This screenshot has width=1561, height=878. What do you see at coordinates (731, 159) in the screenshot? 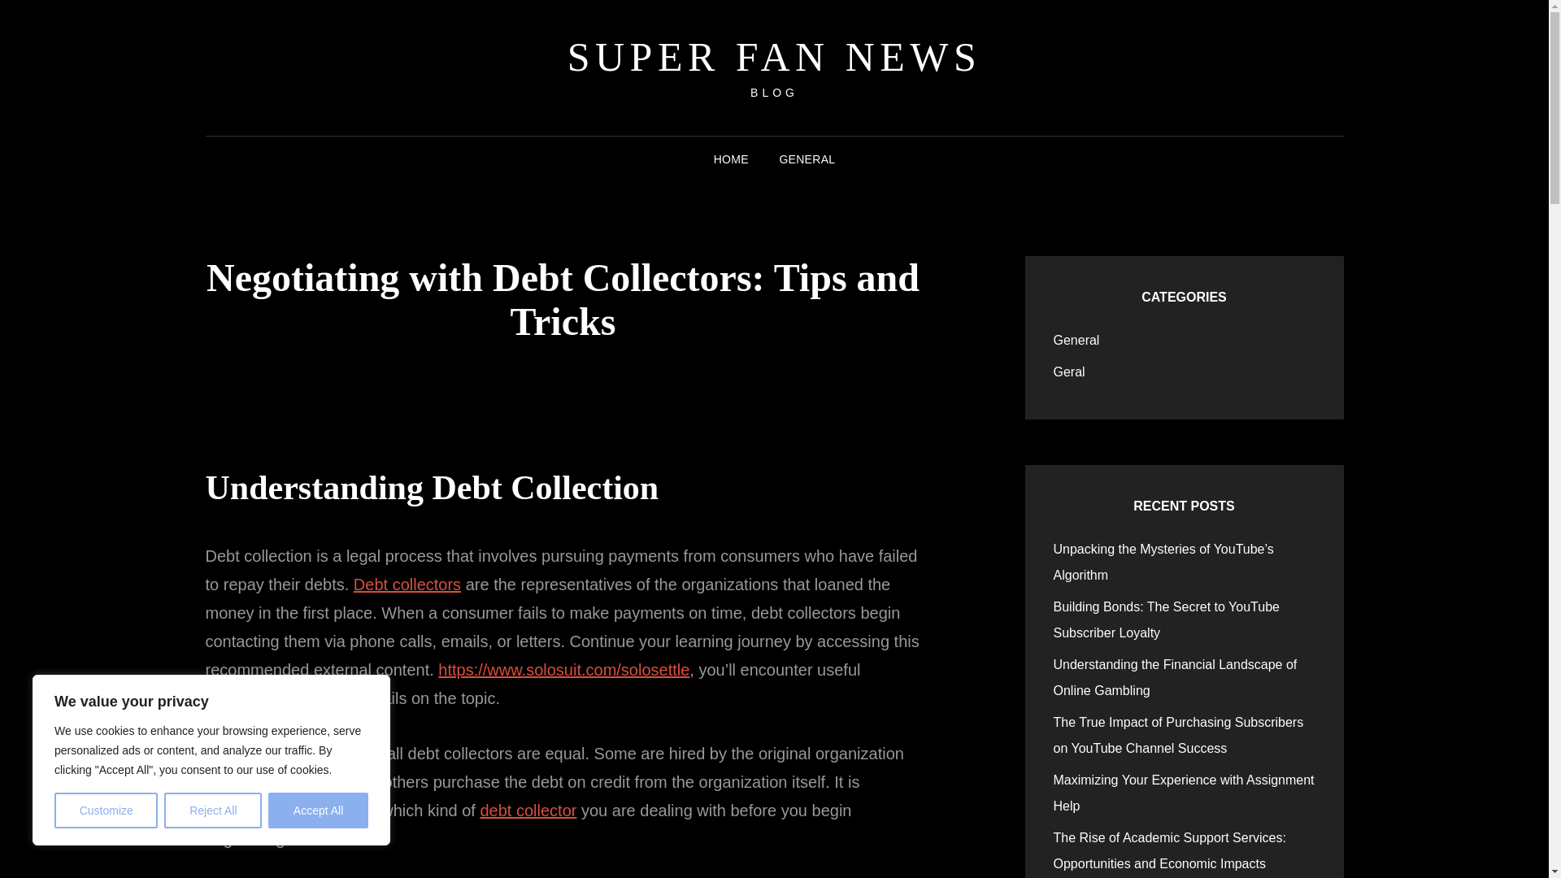
I see `HOME` at bounding box center [731, 159].